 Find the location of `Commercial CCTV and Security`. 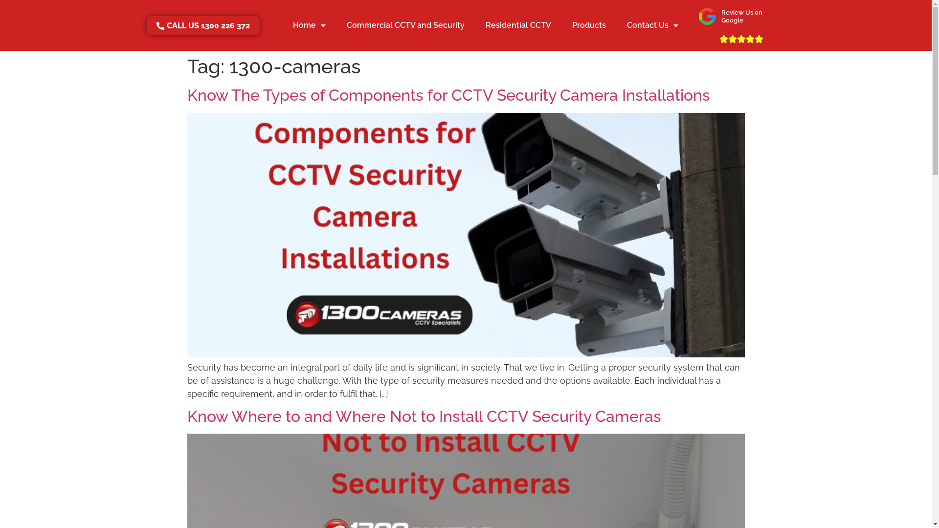

Commercial CCTV and Security is located at coordinates (405, 25).